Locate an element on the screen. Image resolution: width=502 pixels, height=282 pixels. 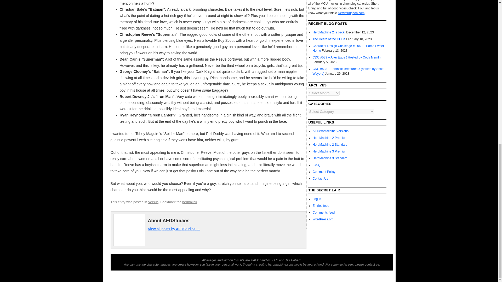
HeroMachine 3 Standard is located at coordinates (330, 158).